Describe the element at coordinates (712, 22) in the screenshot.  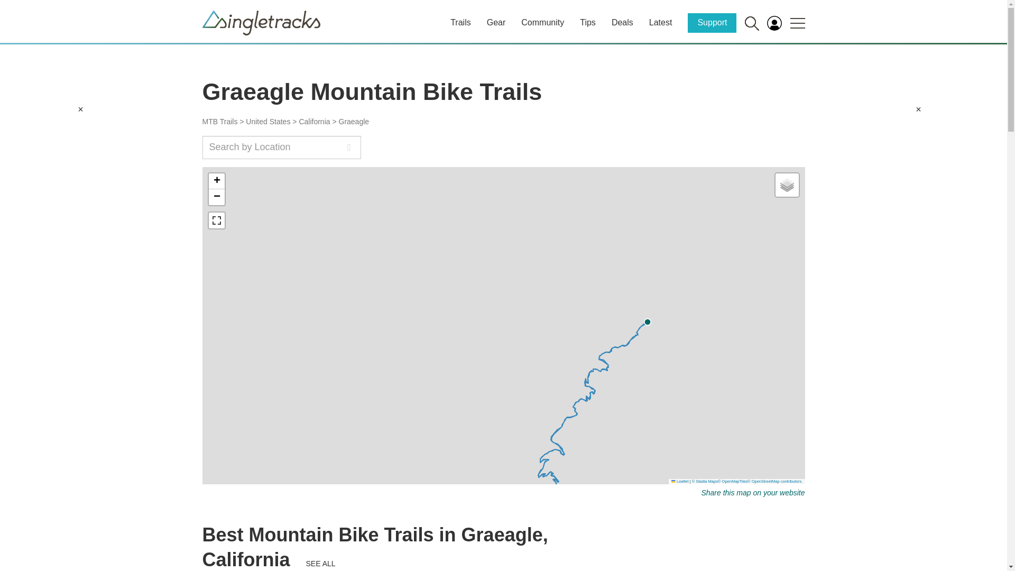
I see `Support` at that location.